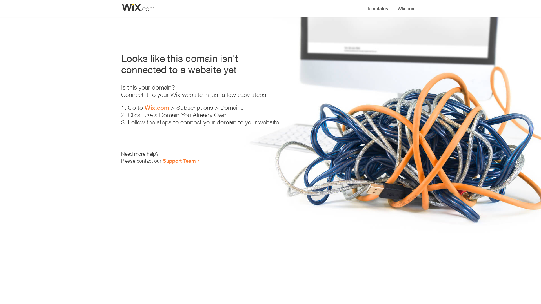 This screenshot has width=541, height=304. Describe the element at coordinates (157, 108) in the screenshot. I see `Wix.com` at that location.